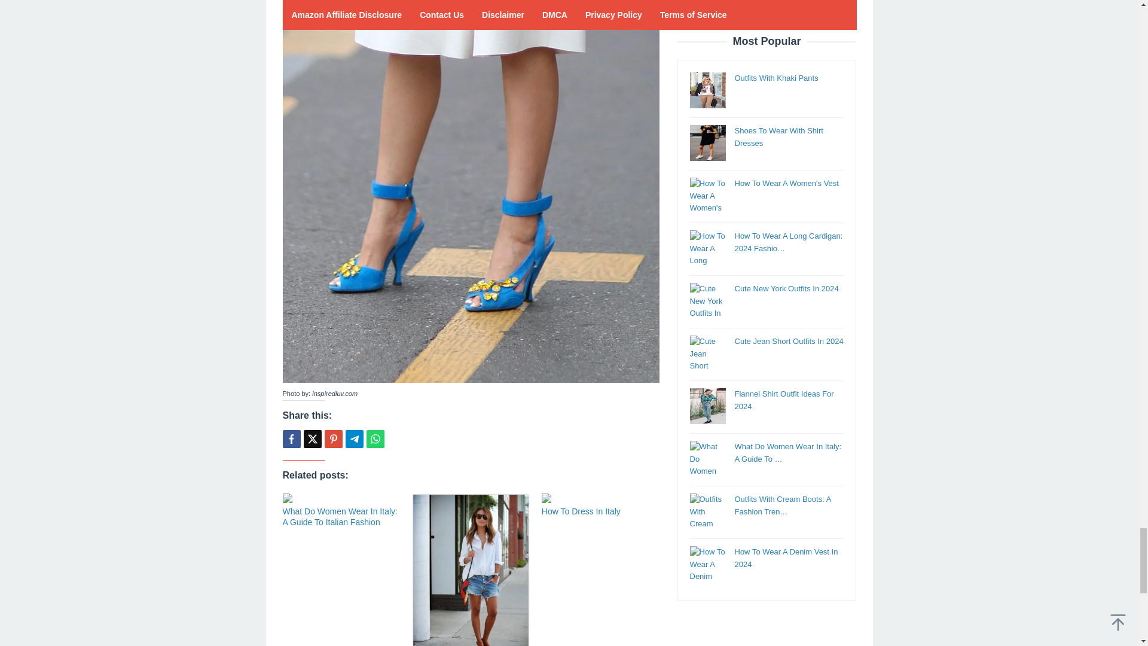 The height and width of the screenshot is (646, 1148). I want to click on How To Dress In Italy, so click(581, 511).